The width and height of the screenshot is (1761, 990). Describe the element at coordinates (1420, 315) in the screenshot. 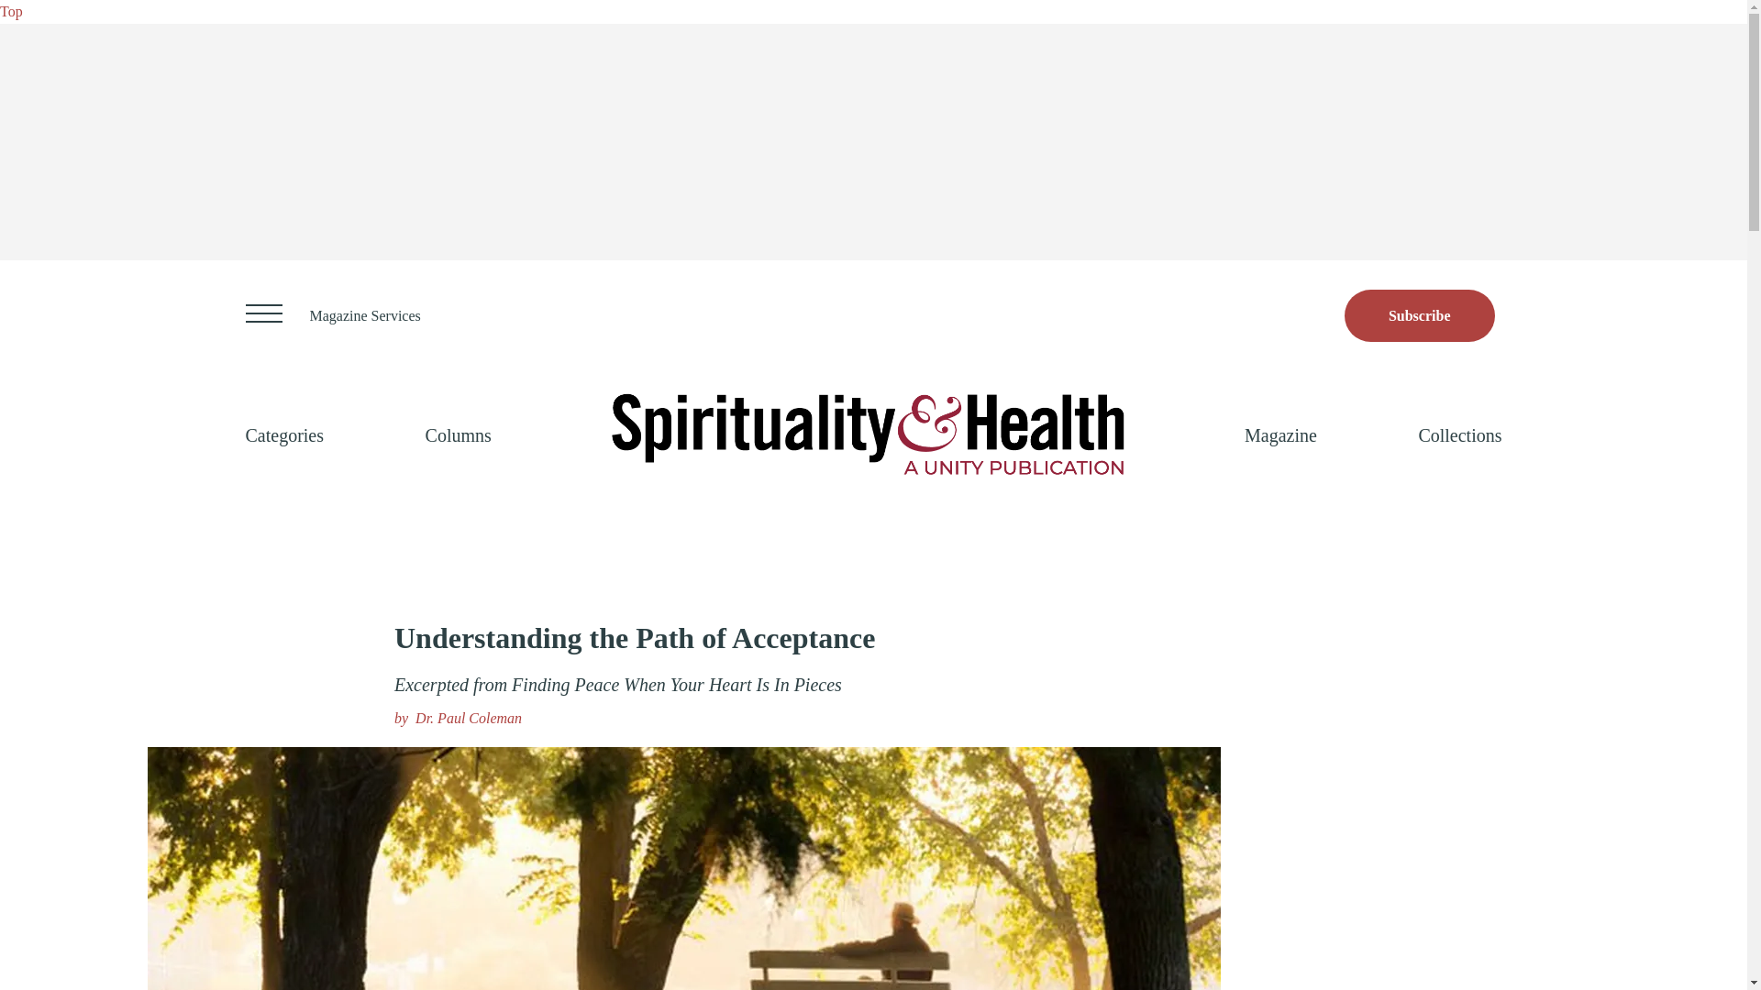

I see `Subscribe` at that location.